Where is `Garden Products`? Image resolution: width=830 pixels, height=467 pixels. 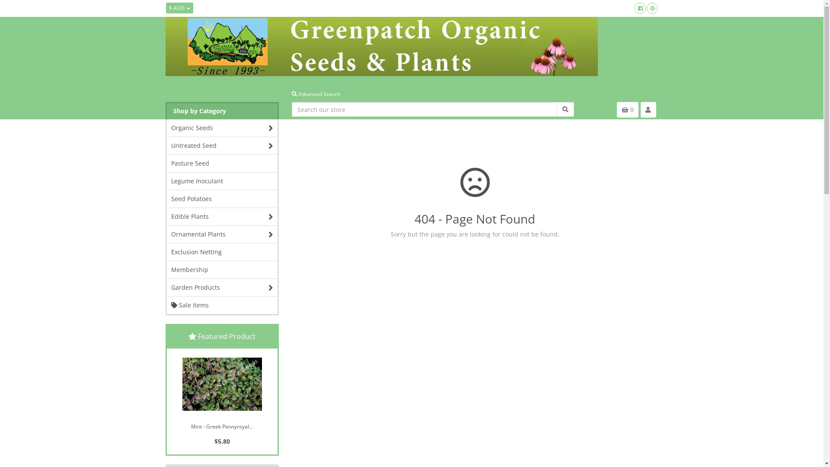
Garden Products is located at coordinates (222, 288).